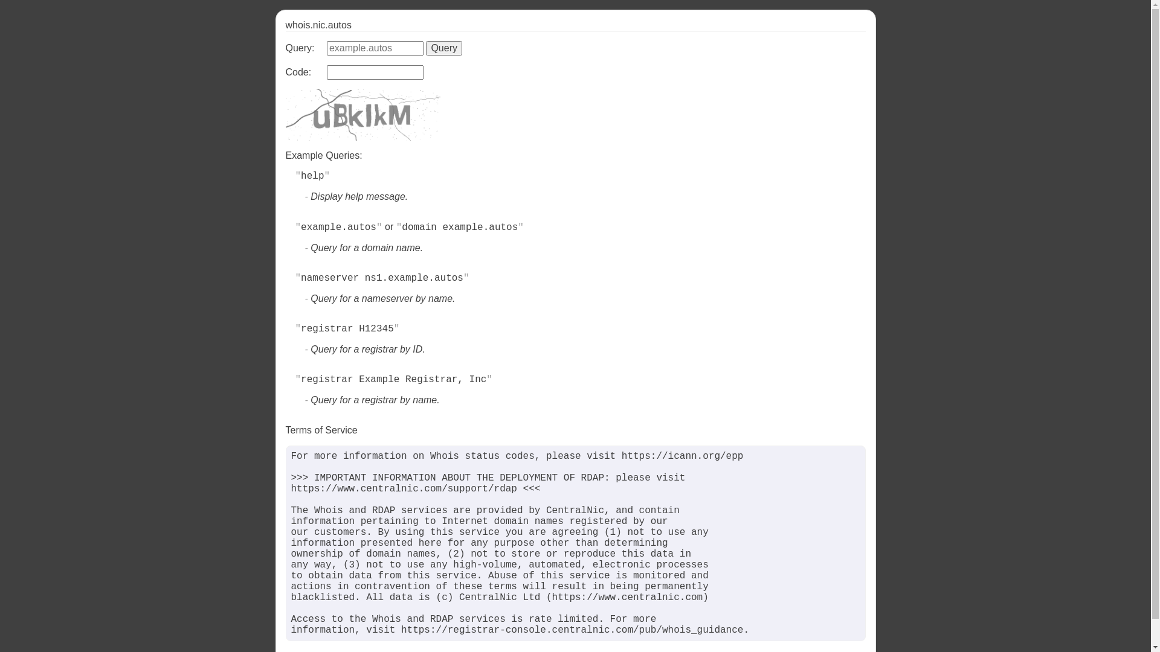 This screenshot has height=652, width=1160. What do you see at coordinates (444, 48) in the screenshot?
I see `Query` at bounding box center [444, 48].